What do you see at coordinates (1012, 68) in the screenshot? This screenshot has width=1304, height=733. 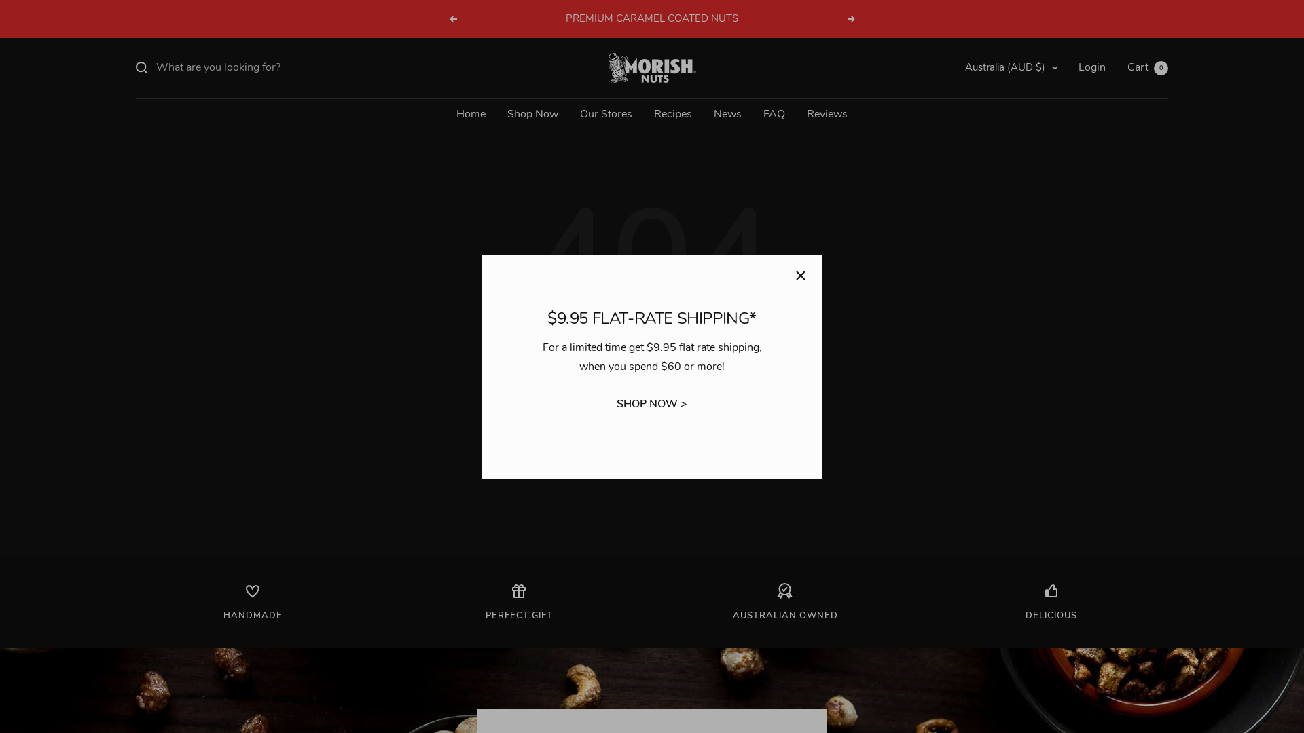 I see `Australia (AUD $)` at bounding box center [1012, 68].